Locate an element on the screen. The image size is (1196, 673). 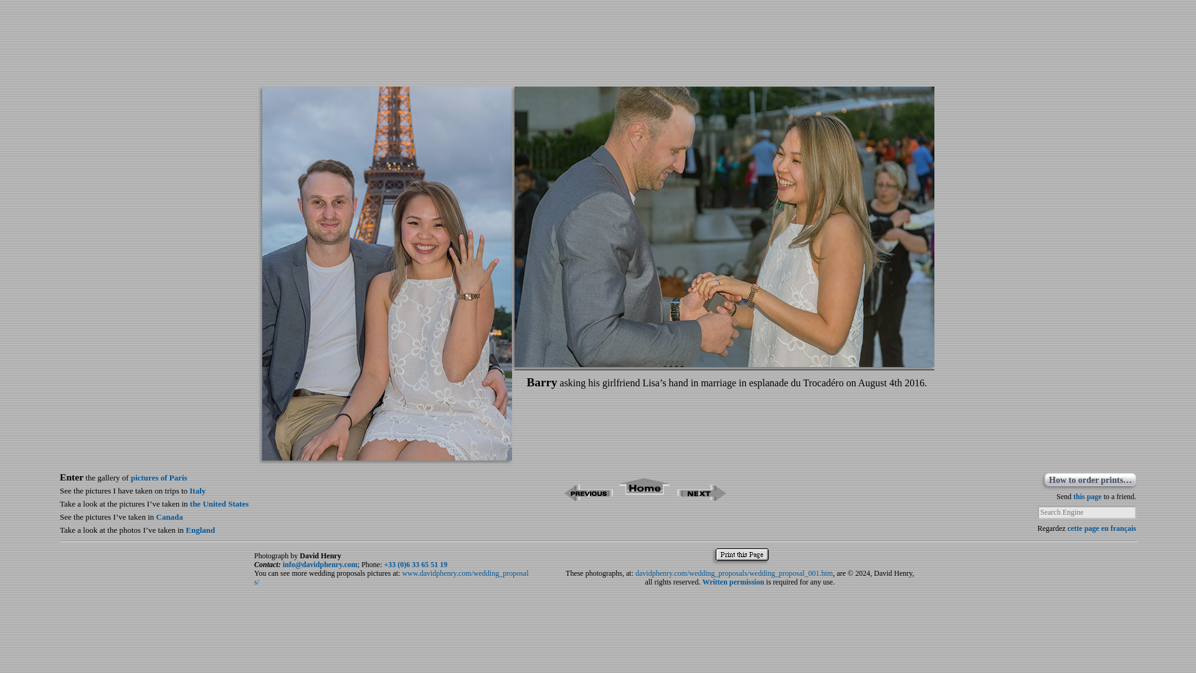
Dial 336 33 65 51 19 from outside France. is located at coordinates (415, 564).